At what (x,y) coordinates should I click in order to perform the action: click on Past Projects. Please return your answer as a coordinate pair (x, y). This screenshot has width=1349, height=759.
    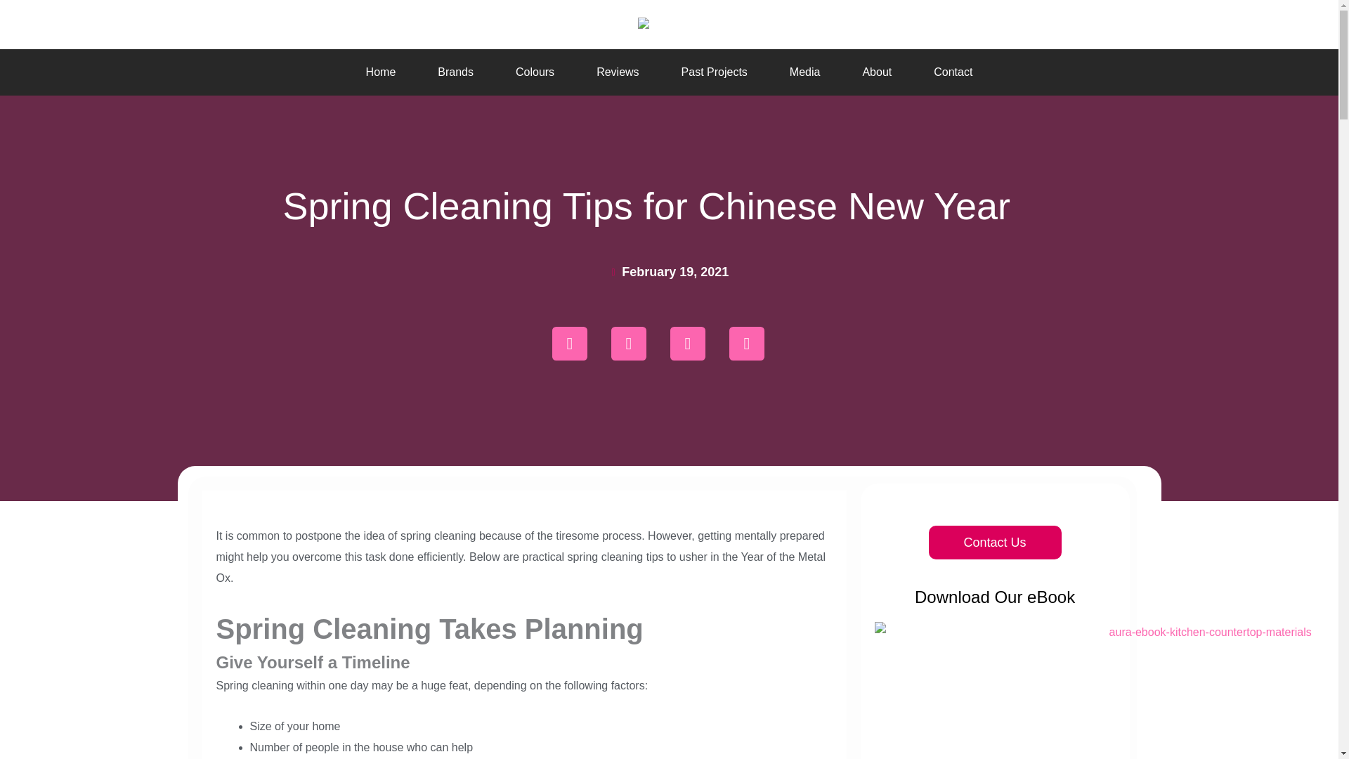
    Looking at the image, I should click on (715, 72).